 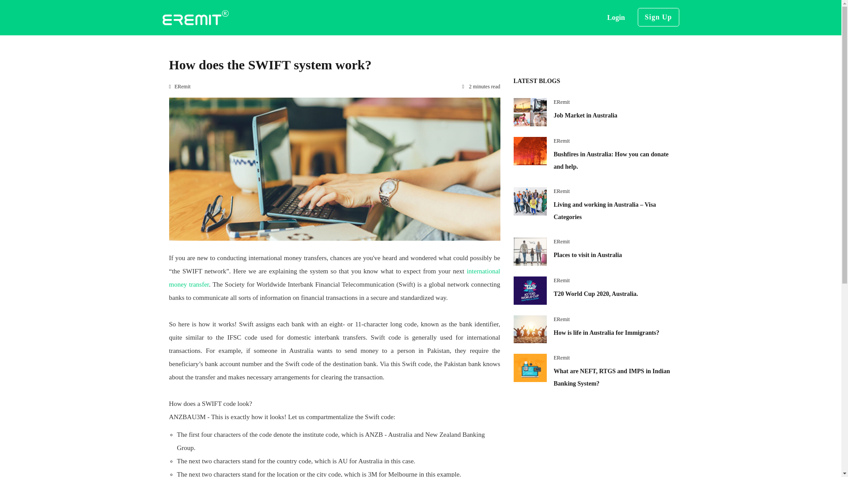 I want to click on Places to visit in Australia, so click(x=588, y=255).